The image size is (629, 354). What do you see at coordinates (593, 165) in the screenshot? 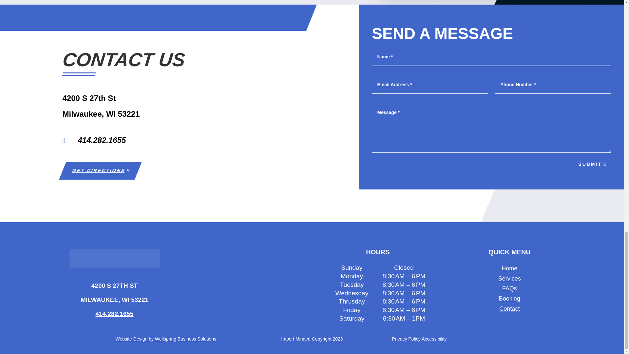
I see `SUBMIT` at bounding box center [593, 165].